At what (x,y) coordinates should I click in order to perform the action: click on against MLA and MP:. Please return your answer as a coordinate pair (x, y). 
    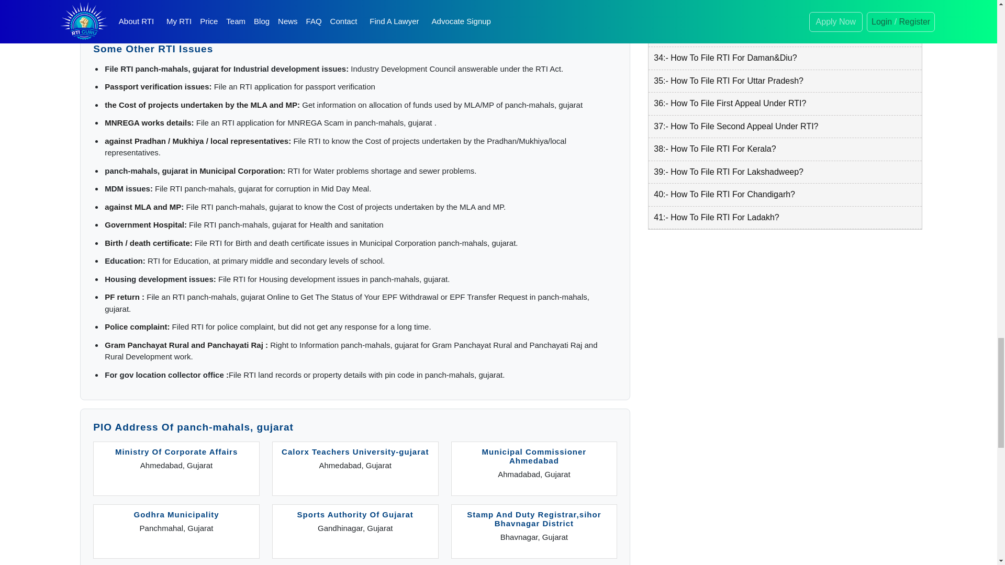
    Looking at the image, I should click on (144, 206).